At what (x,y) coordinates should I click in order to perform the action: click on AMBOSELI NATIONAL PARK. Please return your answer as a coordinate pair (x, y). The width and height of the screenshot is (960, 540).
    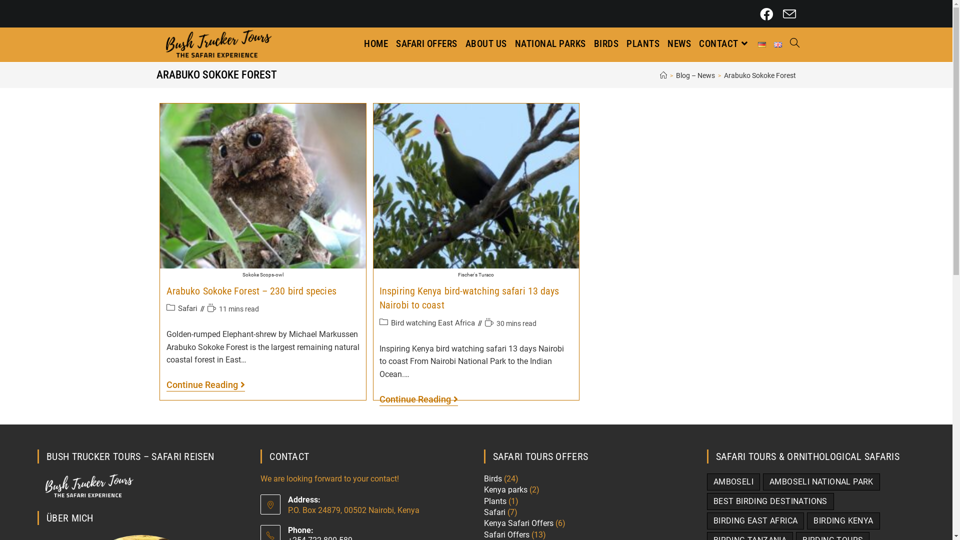
    Looking at the image, I should click on (821, 482).